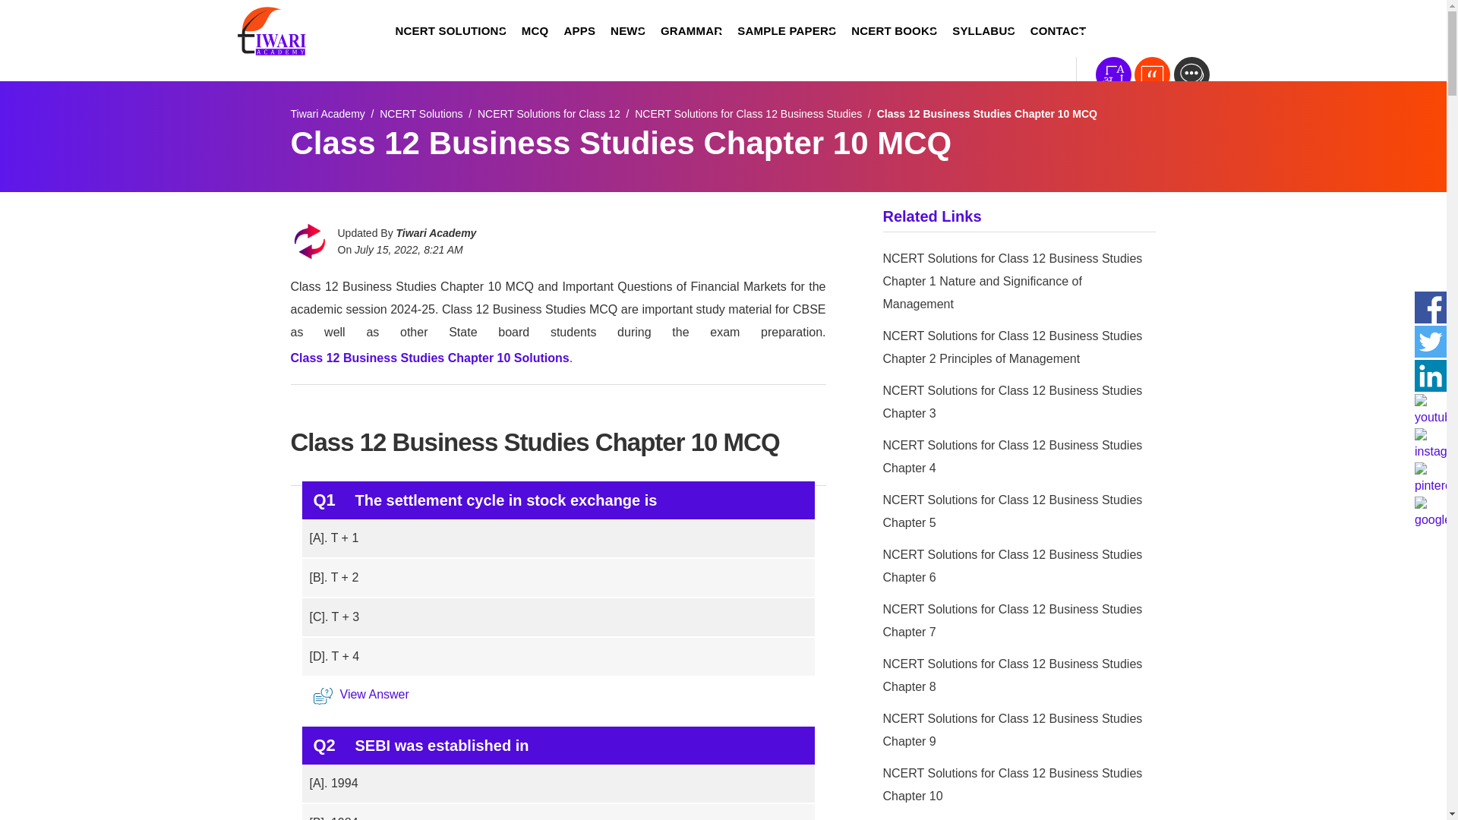  Describe the element at coordinates (1011, 456) in the screenshot. I see `NCERT Solutions for Class 12 Business Studies Chapter 4` at that location.